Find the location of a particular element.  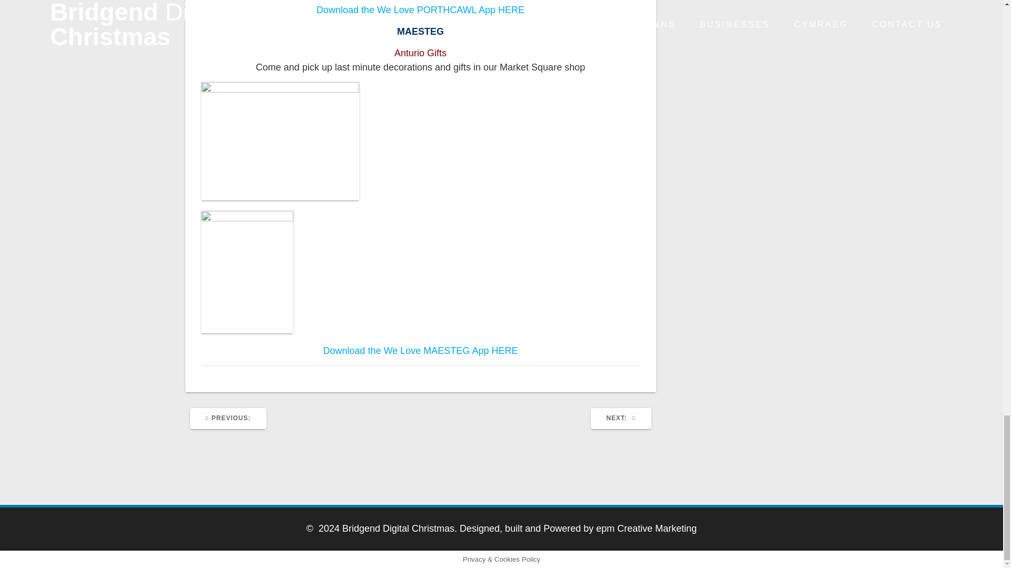

Download the We Love PORTHCAWL App HERE is located at coordinates (620, 419).